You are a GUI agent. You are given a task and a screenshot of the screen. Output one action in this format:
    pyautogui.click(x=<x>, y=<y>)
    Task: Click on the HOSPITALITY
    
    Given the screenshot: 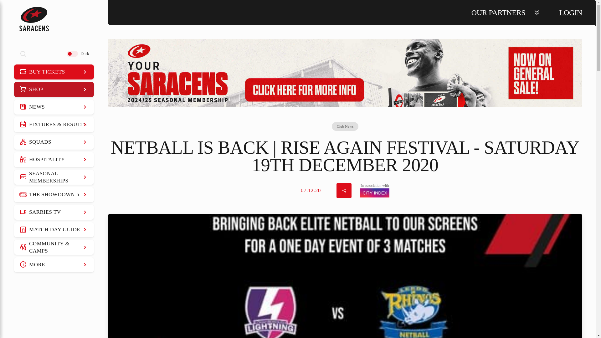 What is the action you would take?
    pyautogui.click(x=54, y=160)
    